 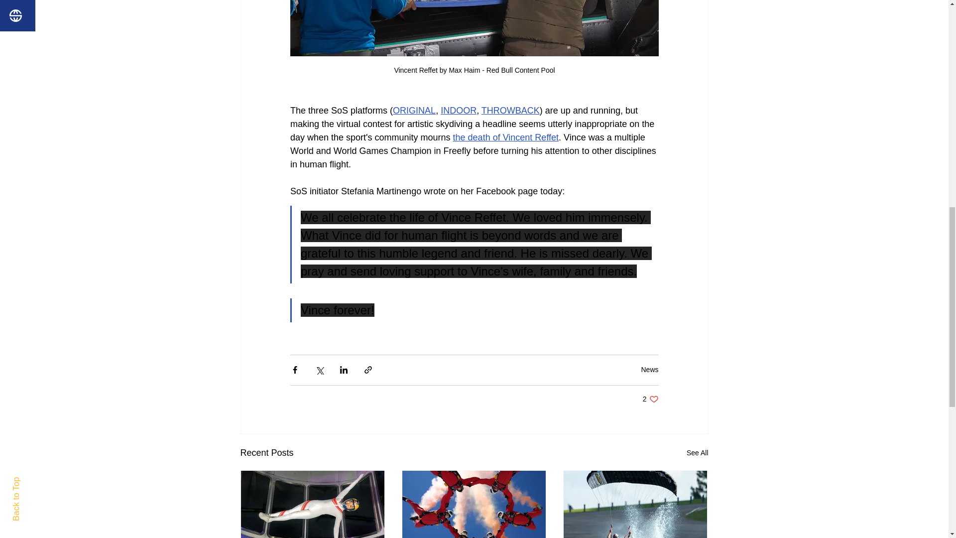 What do you see at coordinates (510, 111) in the screenshot?
I see `INDOOR` at bounding box center [510, 111].